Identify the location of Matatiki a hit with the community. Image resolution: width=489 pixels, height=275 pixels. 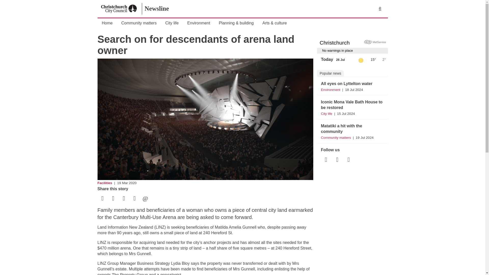
(341, 129).